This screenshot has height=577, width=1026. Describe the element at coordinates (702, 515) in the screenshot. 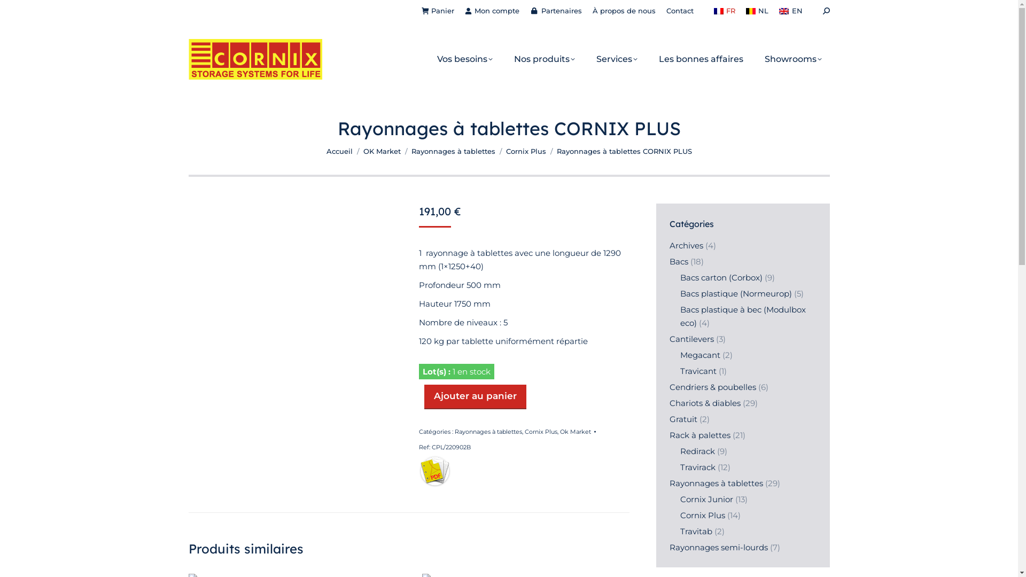

I see `Cornix Plus` at that location.